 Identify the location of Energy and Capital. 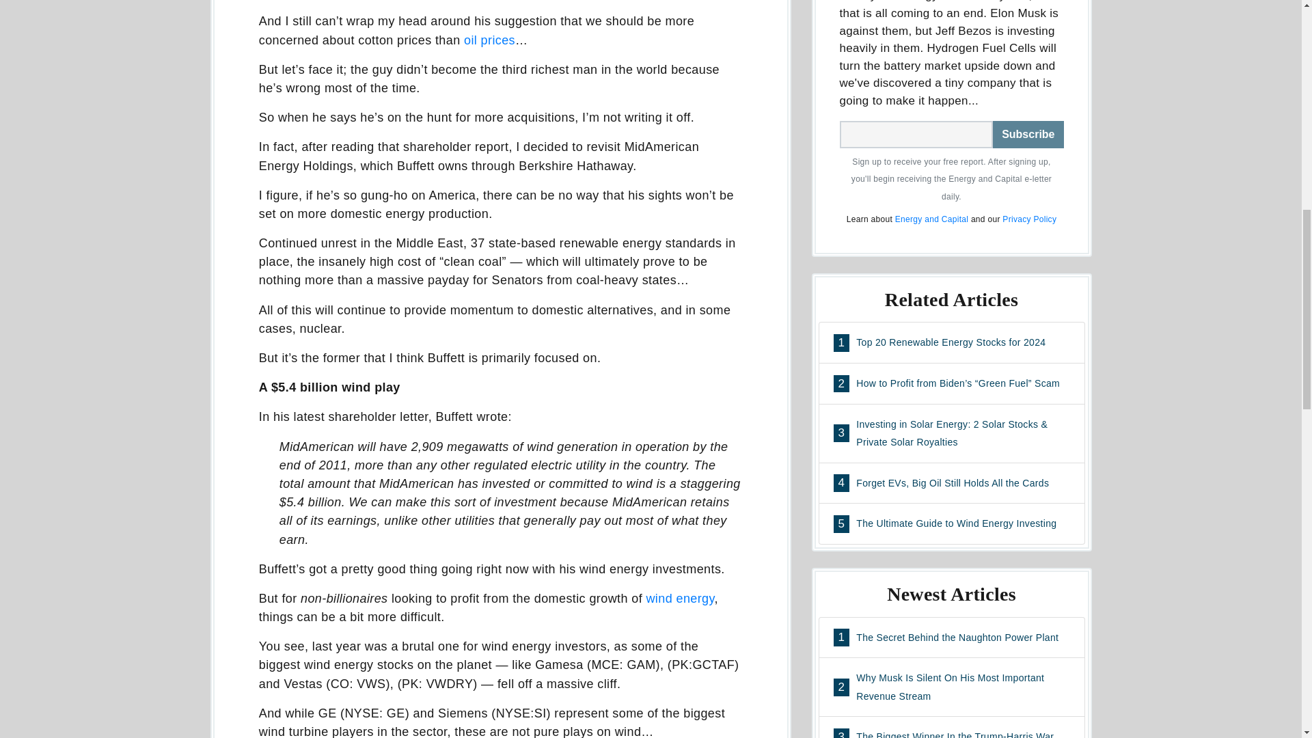
(931, 219).